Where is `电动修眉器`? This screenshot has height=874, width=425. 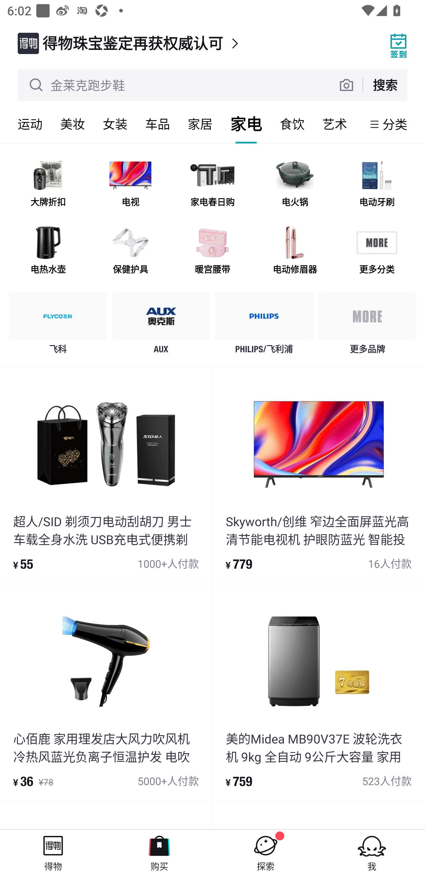 电动修眉器 is located at coordinates (295, 251).